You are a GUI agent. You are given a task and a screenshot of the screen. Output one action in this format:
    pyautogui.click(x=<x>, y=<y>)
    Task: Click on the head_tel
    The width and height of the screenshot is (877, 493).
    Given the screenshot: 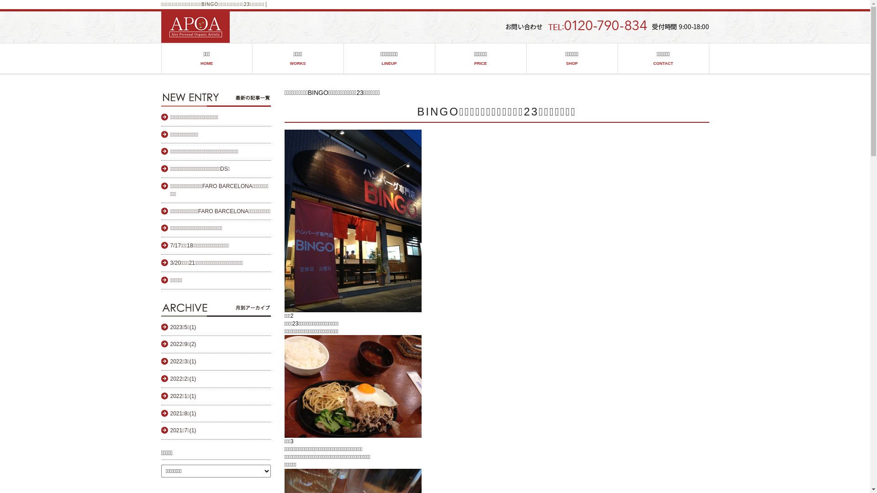 What is the action you would take?
    pyautogui.click(x=606, y=25)
    